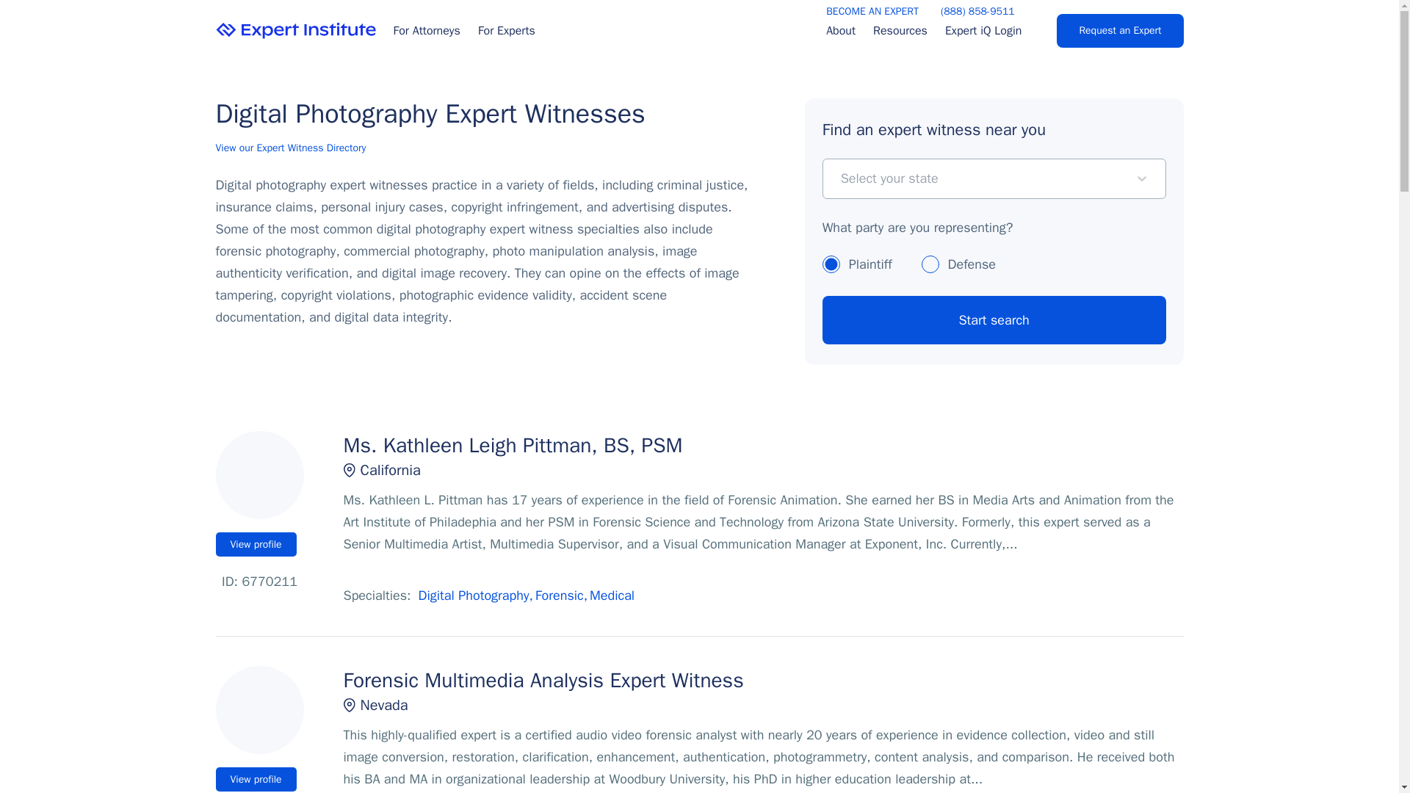 The height and width of the screenshot is (793, 1410). What do you see at coordinates (561, 595) in the screenshot?
I see `Forensic,` at bounding box center [561, 595].